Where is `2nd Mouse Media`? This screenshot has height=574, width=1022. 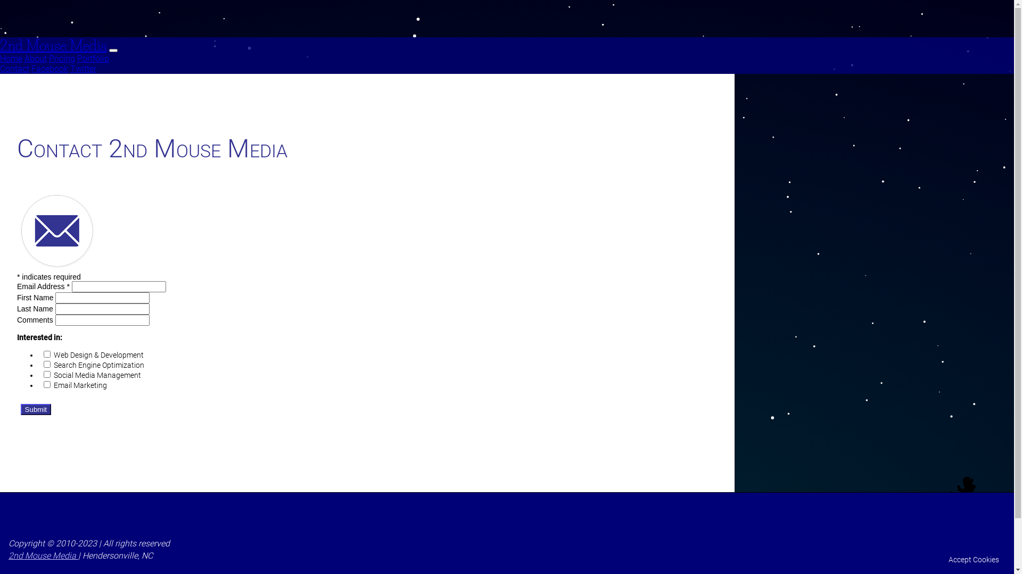 2nd Mouse Media is located at coordinates (44, 556).